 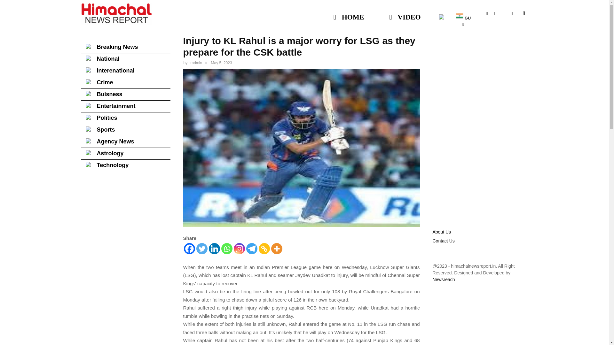 What do you see at coordinates (507, 13) in the screenshot?
I see `Email` at bounding box center [507, 13].